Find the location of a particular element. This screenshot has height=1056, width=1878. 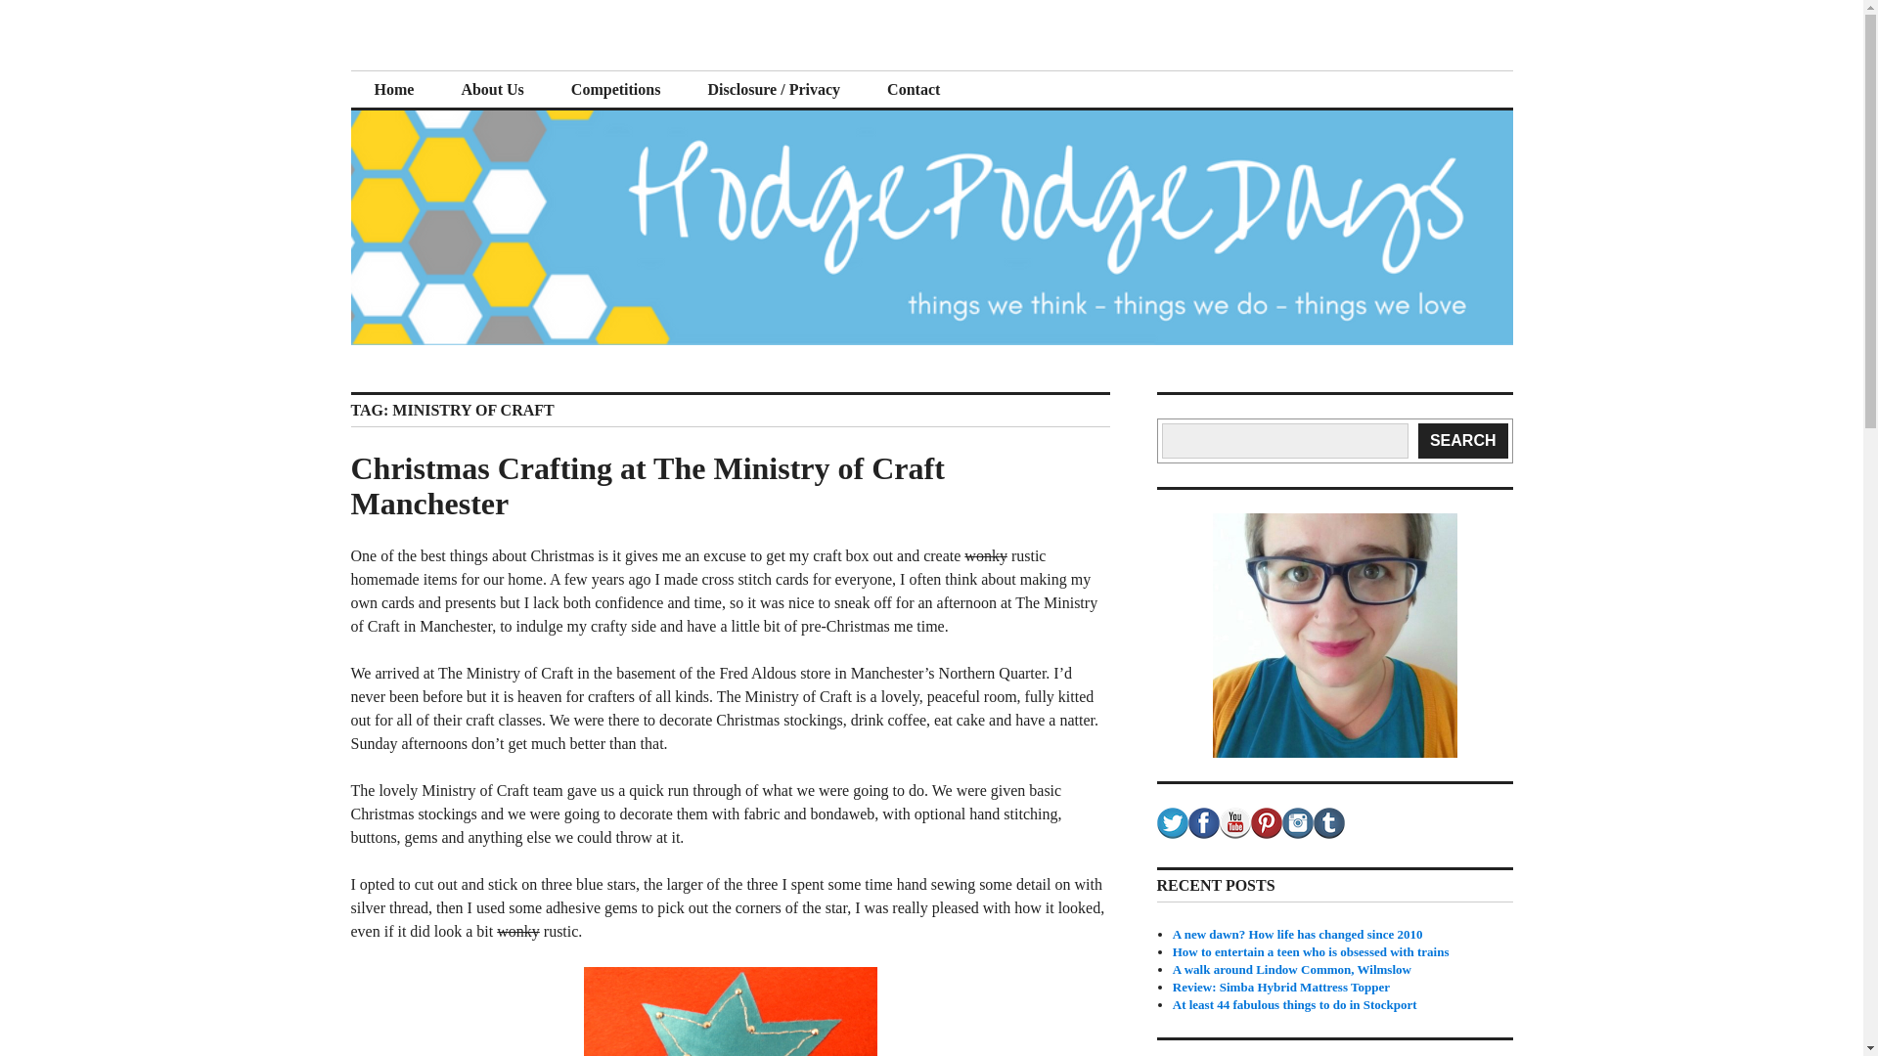

HodgePodgeDays is located at coordinates (497, 68).